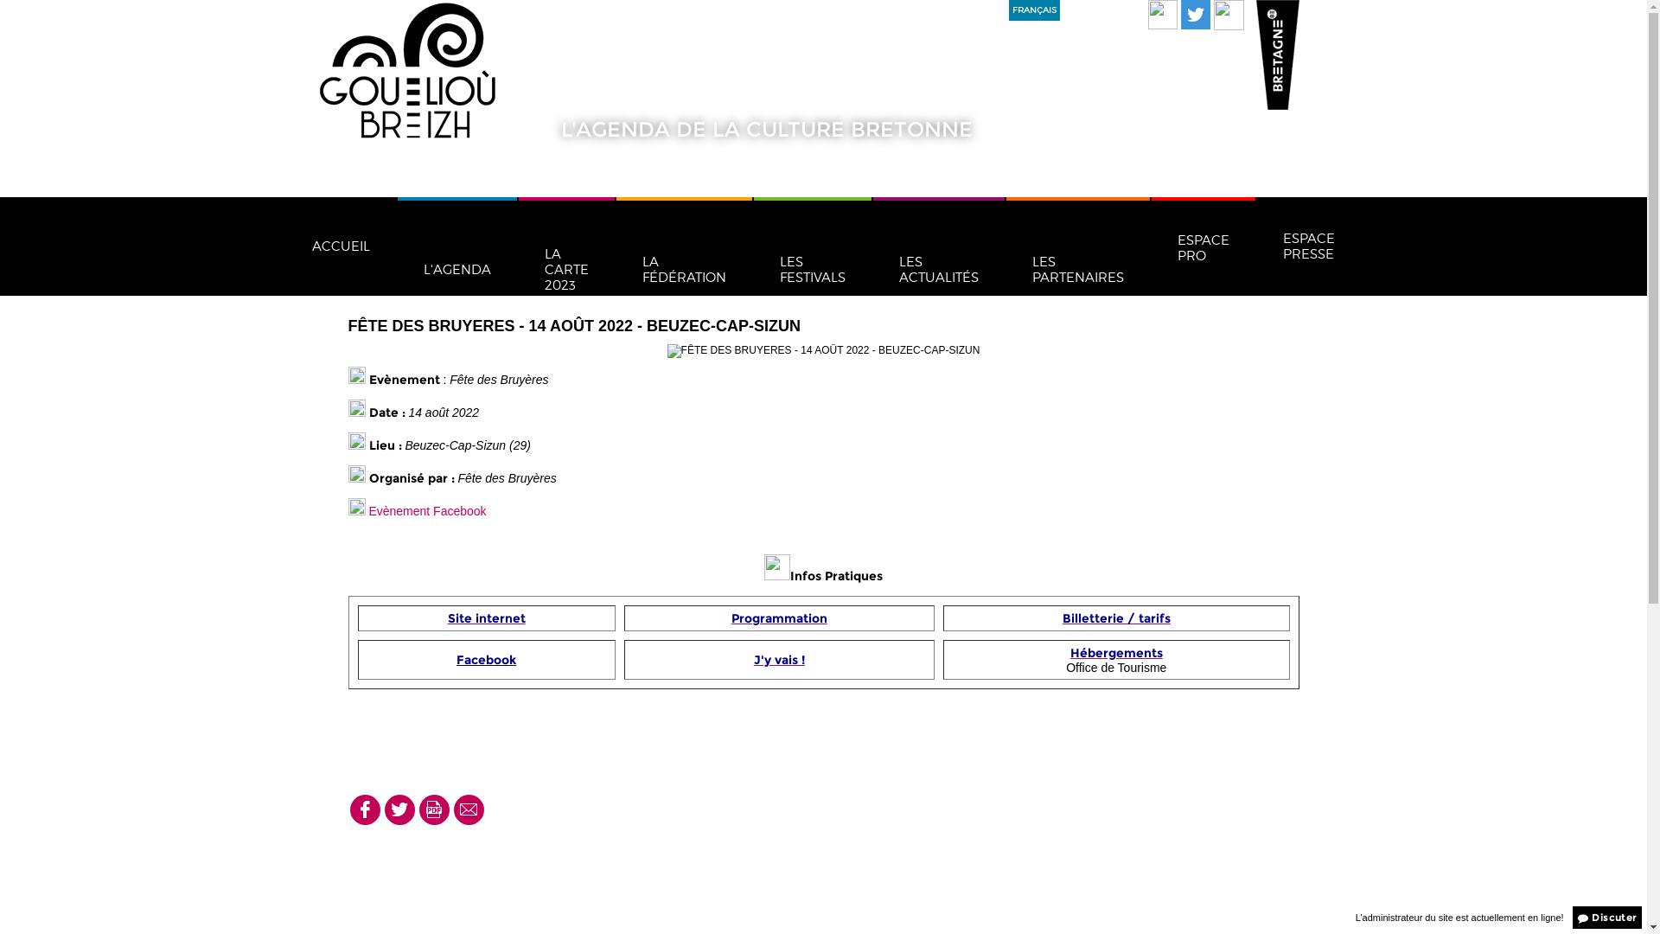  What do you see at coordinates (1309, 246) in the screenshot?
I see `ESPACE PRESSE` at bounding box center [1309, 246].